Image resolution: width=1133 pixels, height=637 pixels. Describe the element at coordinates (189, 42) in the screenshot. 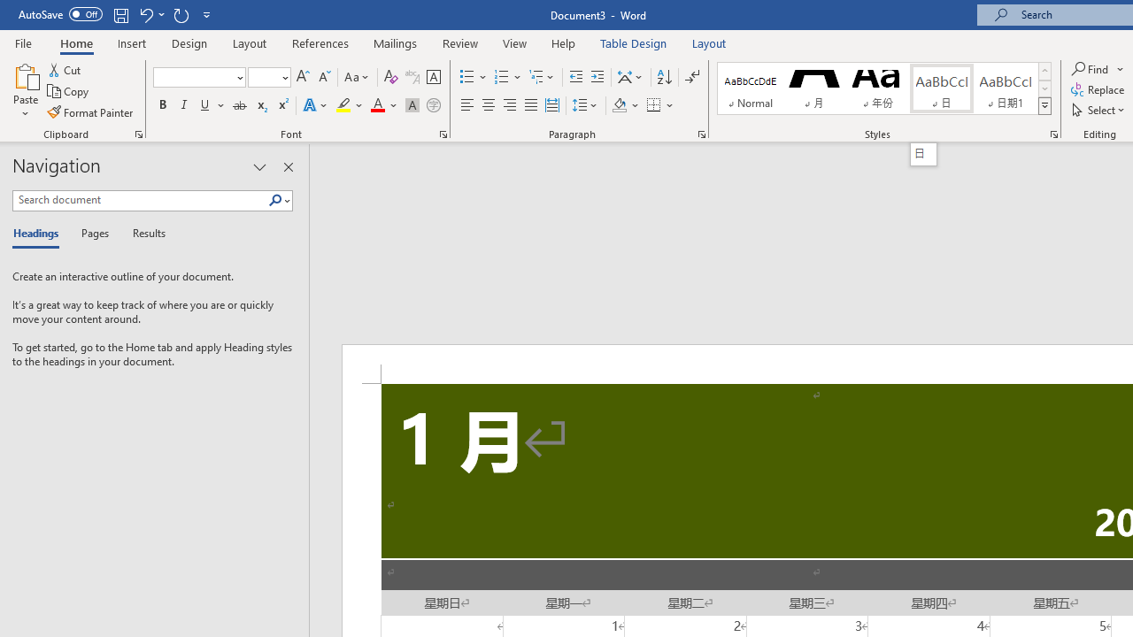

I see `Design` at that location.